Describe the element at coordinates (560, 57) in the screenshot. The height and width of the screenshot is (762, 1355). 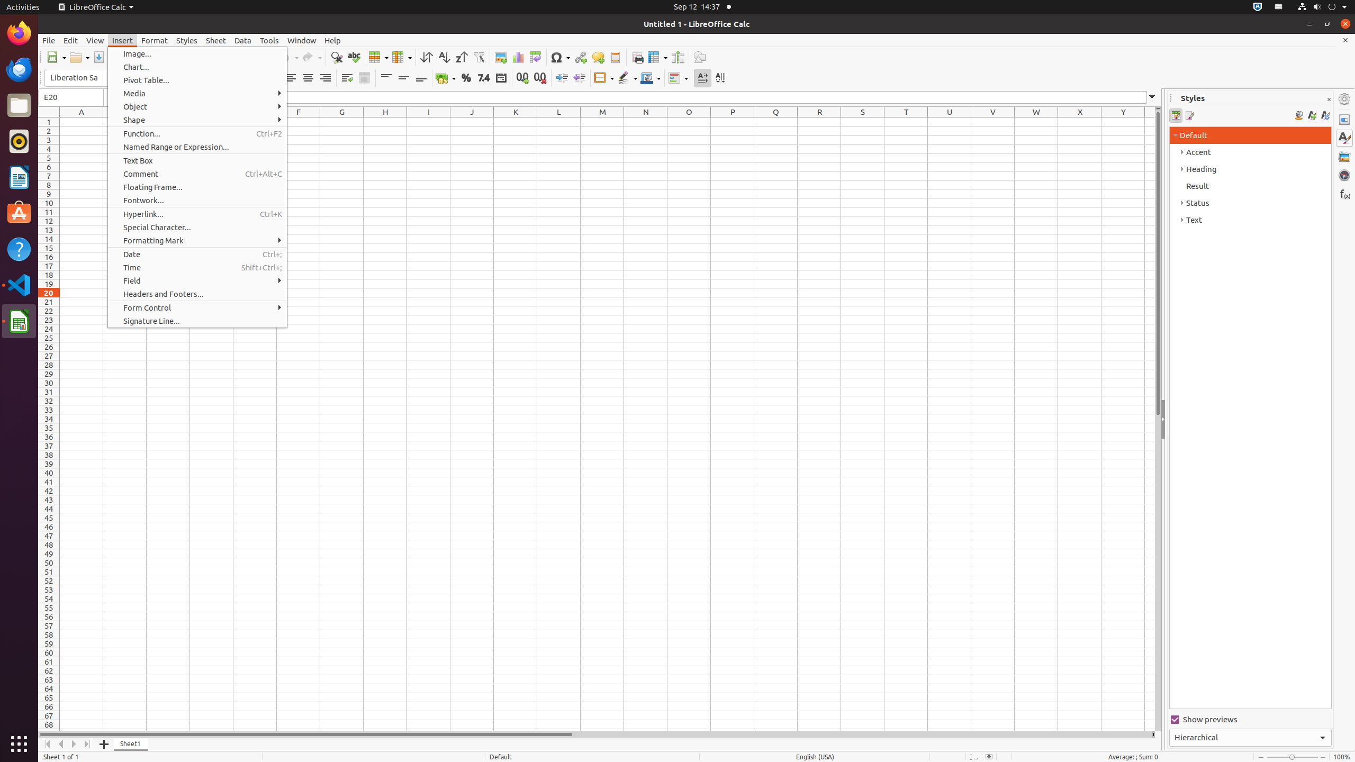
I see `Symbol` at that location.